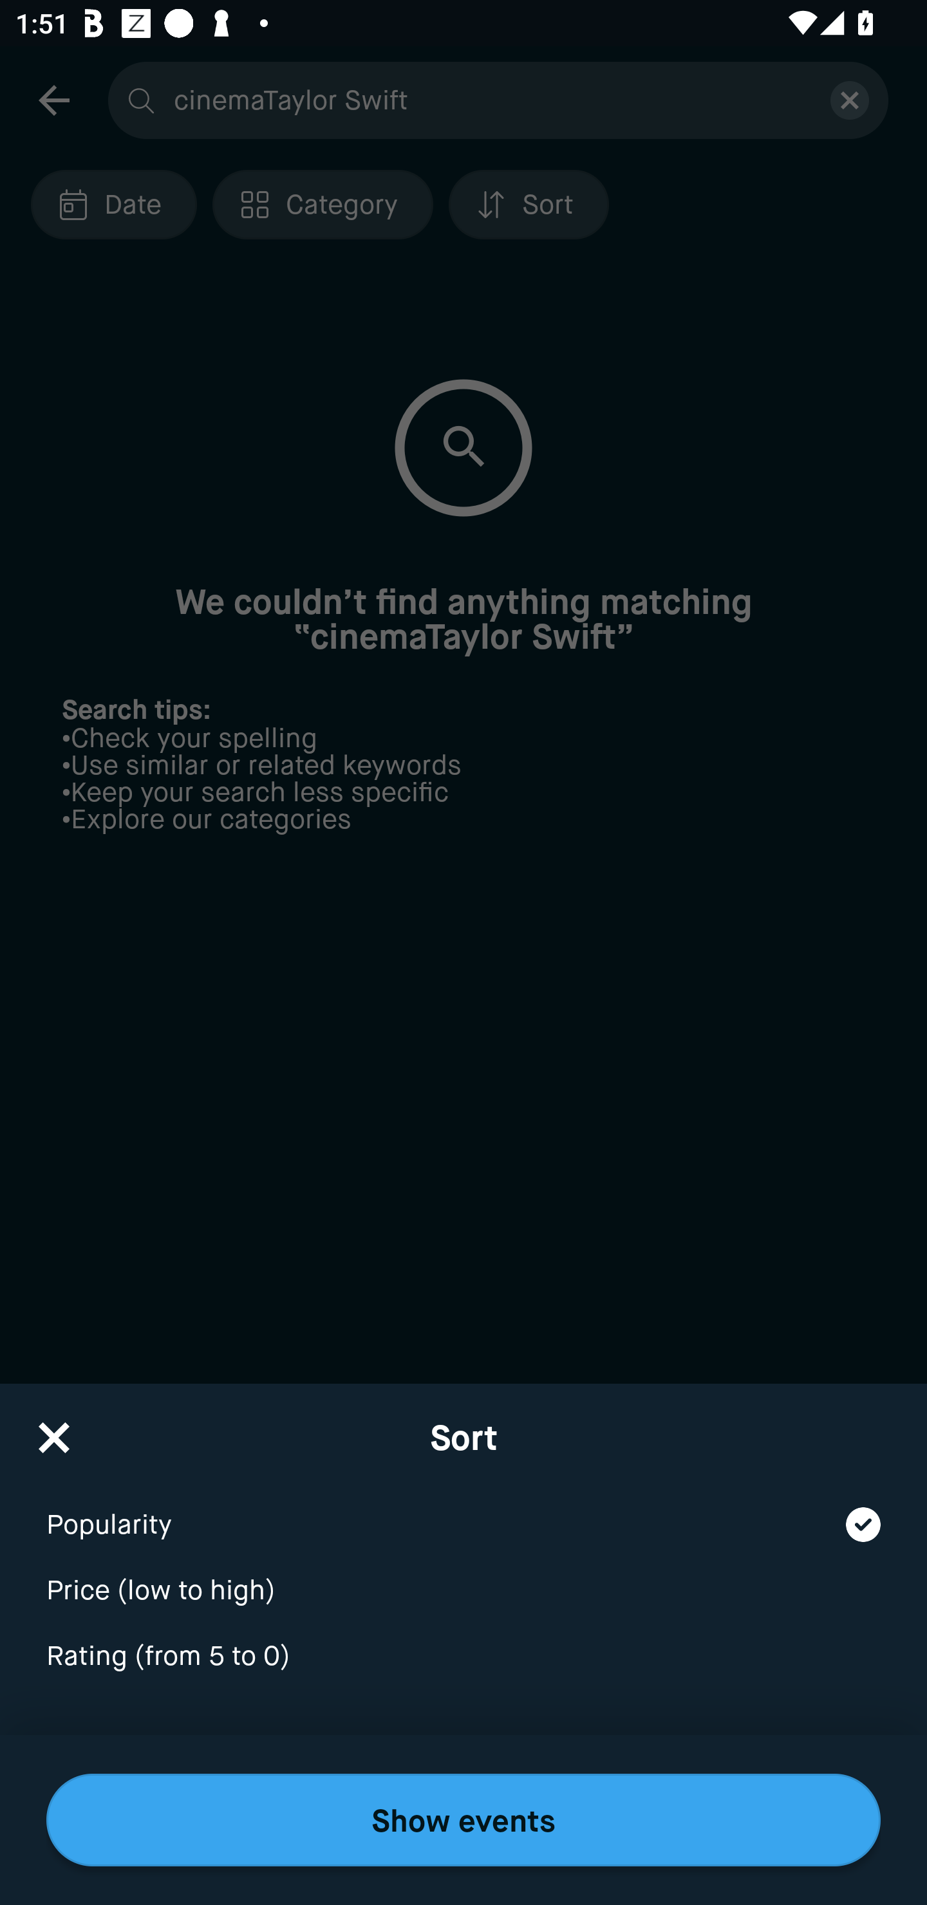 The width and height of the screenshot is (927, 1905). What do you see at coordinates (464, 1510) in the screenshot?
I see `Popularity Selected Icon` at bounding box center [464, 1510].